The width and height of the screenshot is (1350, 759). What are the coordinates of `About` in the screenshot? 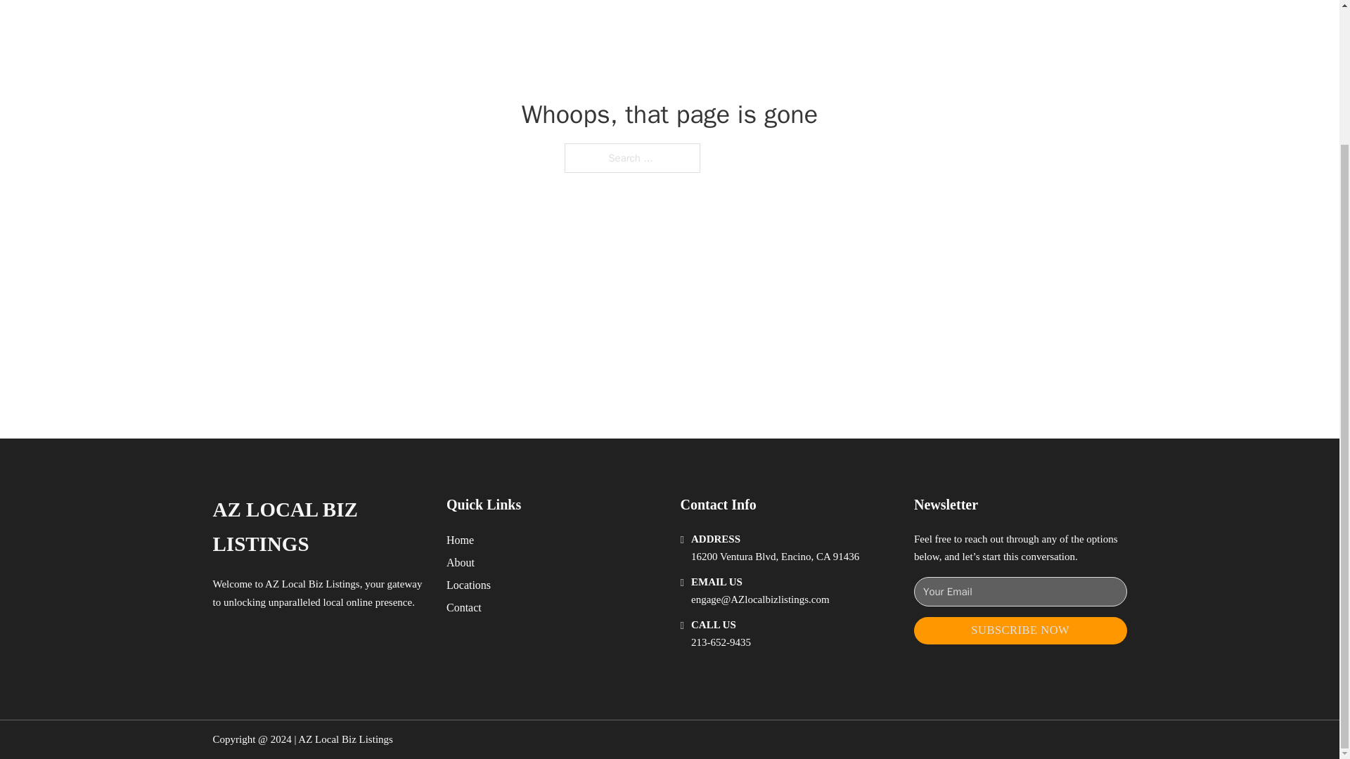 It's located at (461, 562).